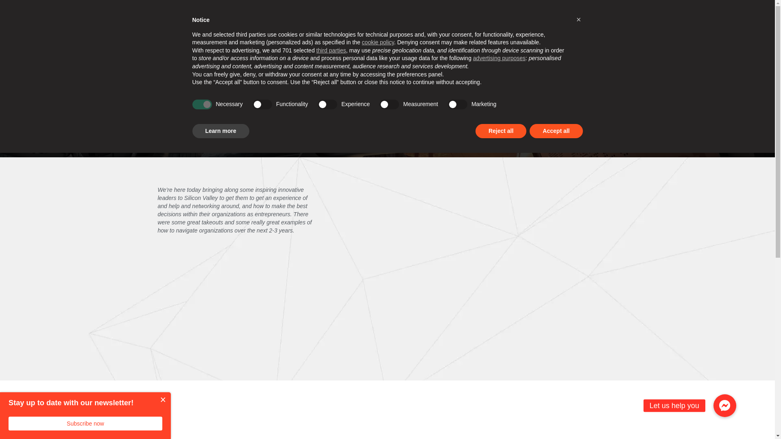 The height and width of the screenshot is (439, 781). I want to click on EDUCATION, so click(294, 47).